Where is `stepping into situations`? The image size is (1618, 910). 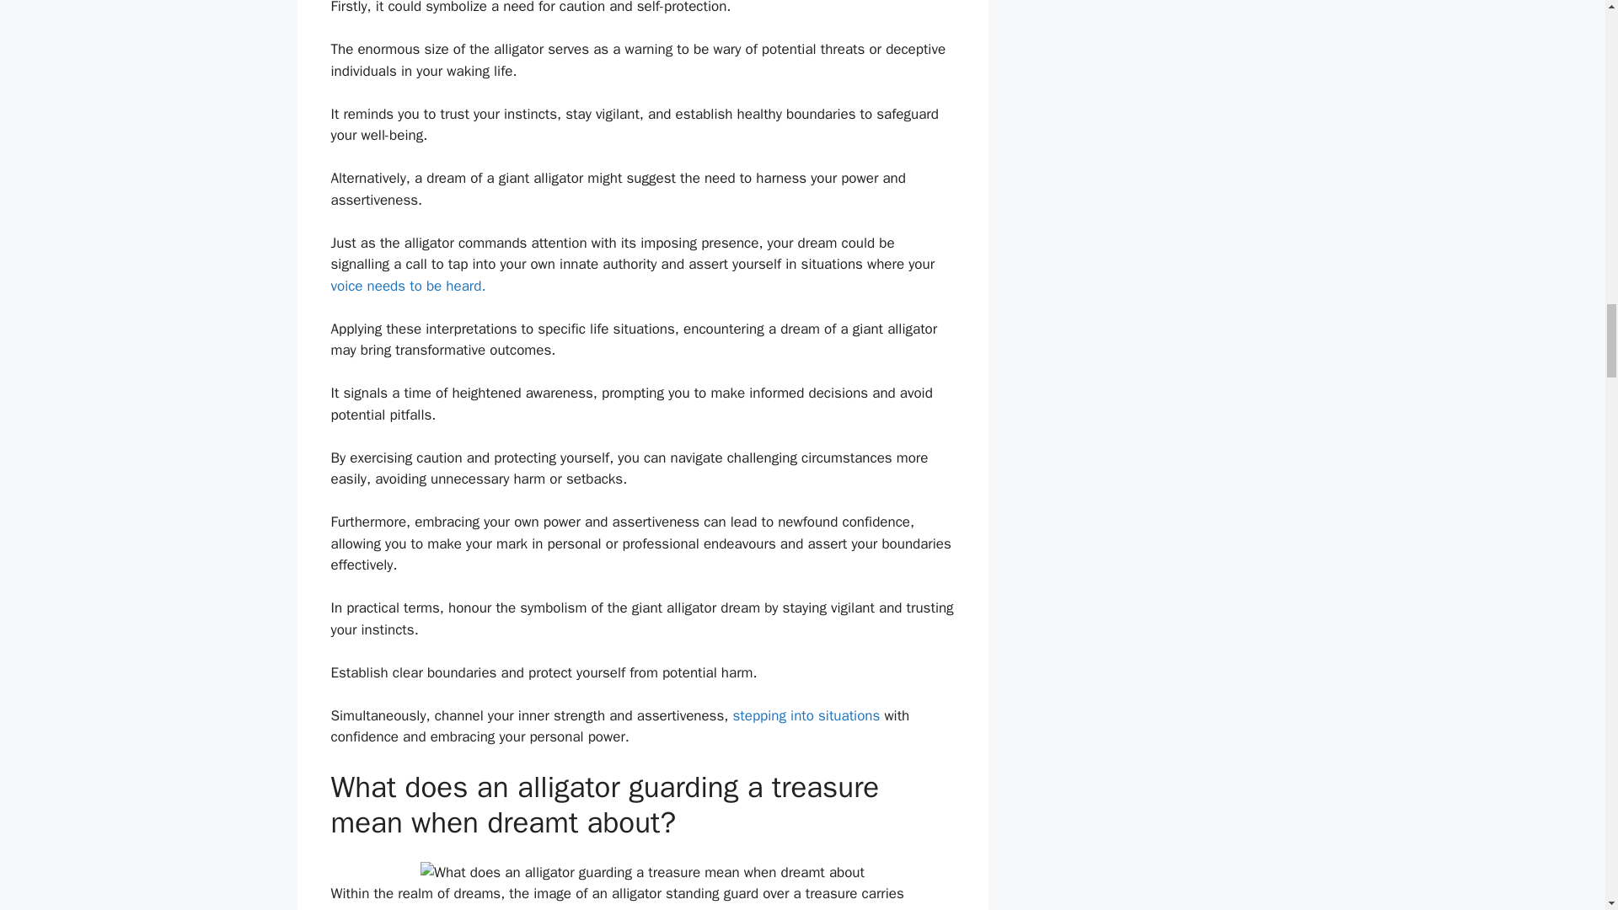 stepping into situations is located at coordinates (806, 715).